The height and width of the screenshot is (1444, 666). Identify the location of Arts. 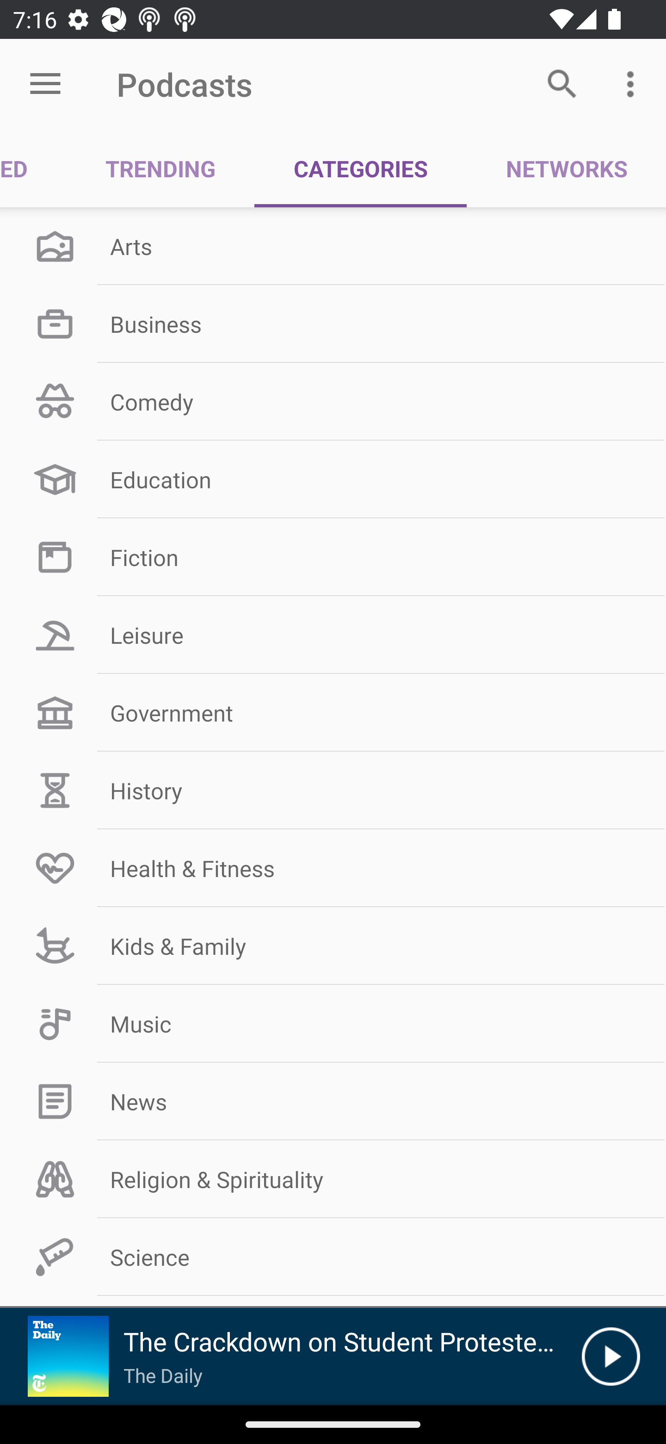
(333, 246).